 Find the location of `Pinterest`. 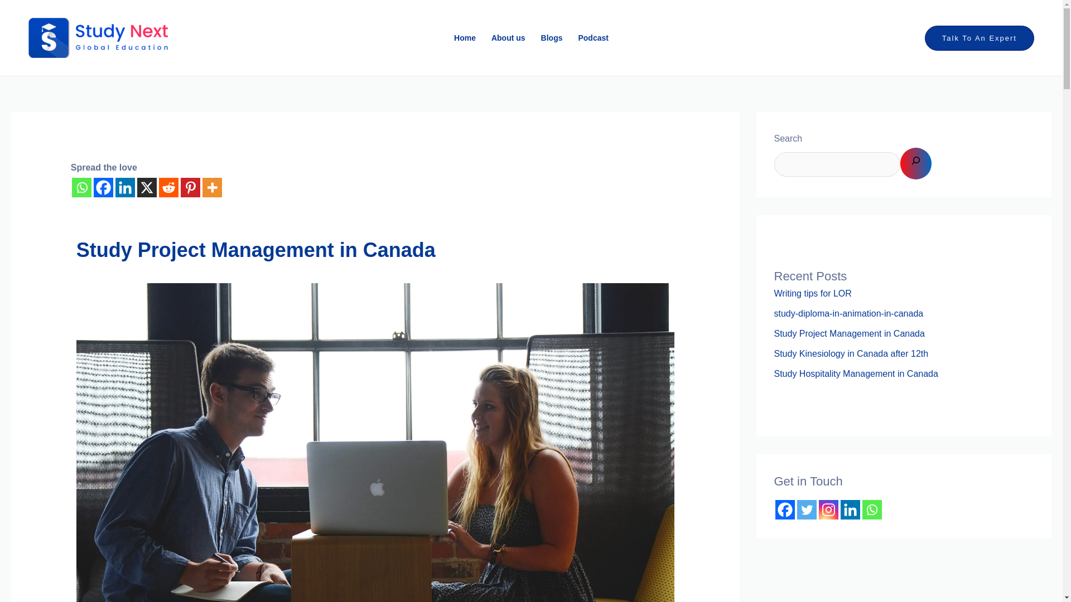

Pinterest is located at coordinates (191, 187).